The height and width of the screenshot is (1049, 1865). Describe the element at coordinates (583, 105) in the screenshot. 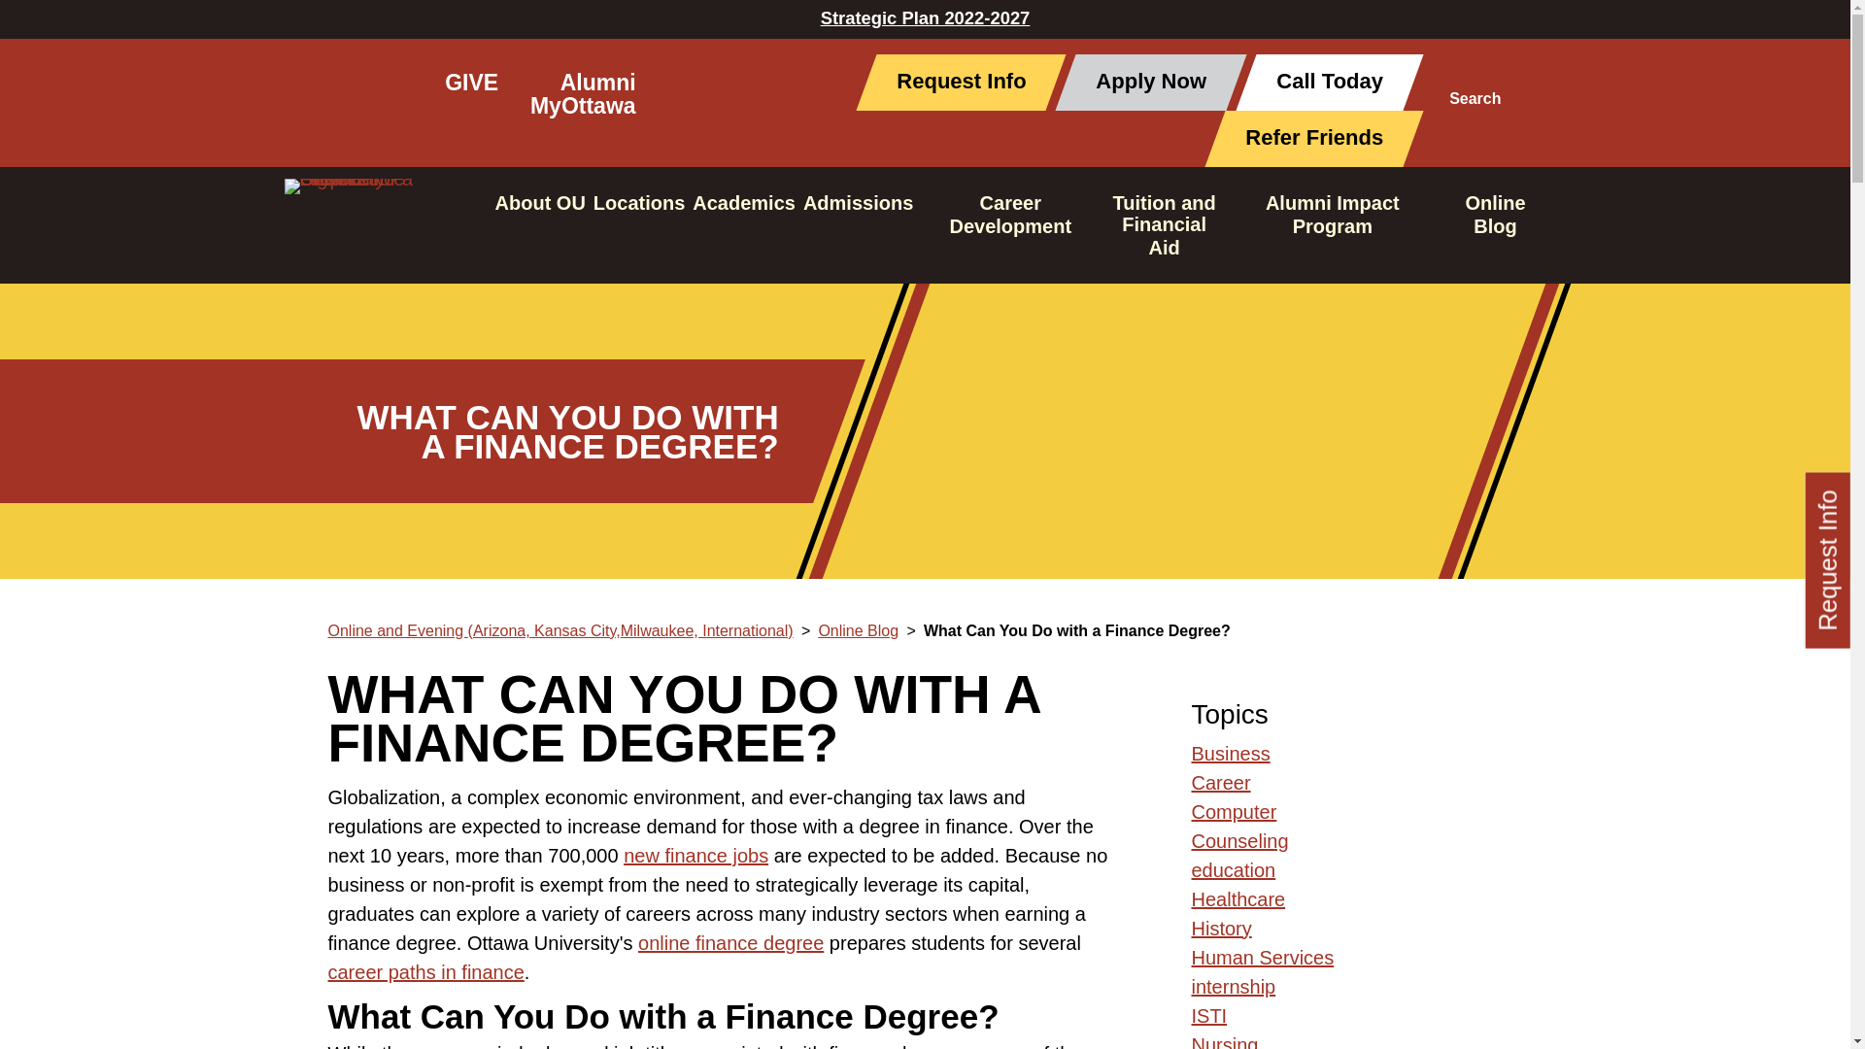

I see `MyOttawa` at that location.